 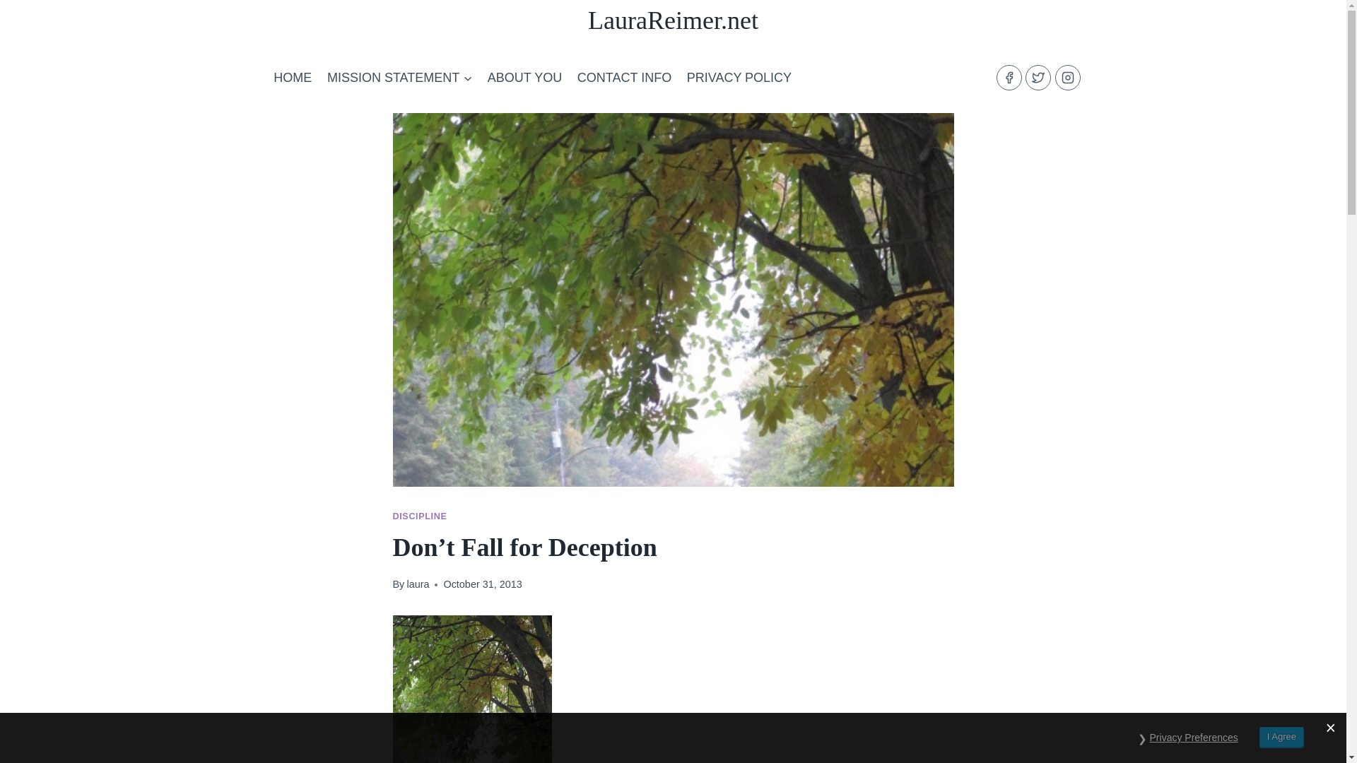 I want to click on MISSION STATEMENT, so click(x=399, y=78).